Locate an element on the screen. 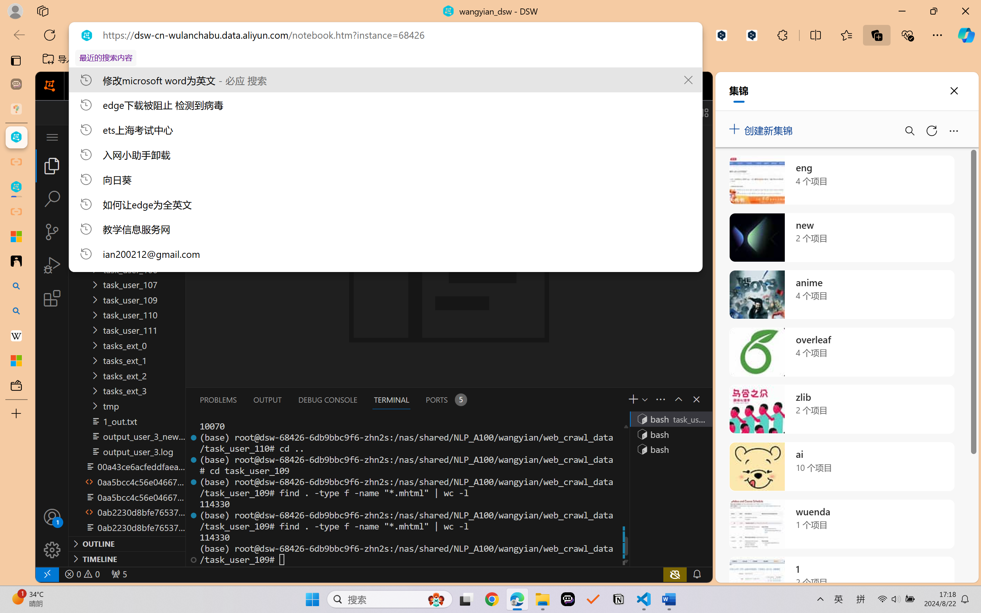 Image resolution: width=981 pixels, height=613 pixels. SJTUvpn is located at coordinates (297, 59).